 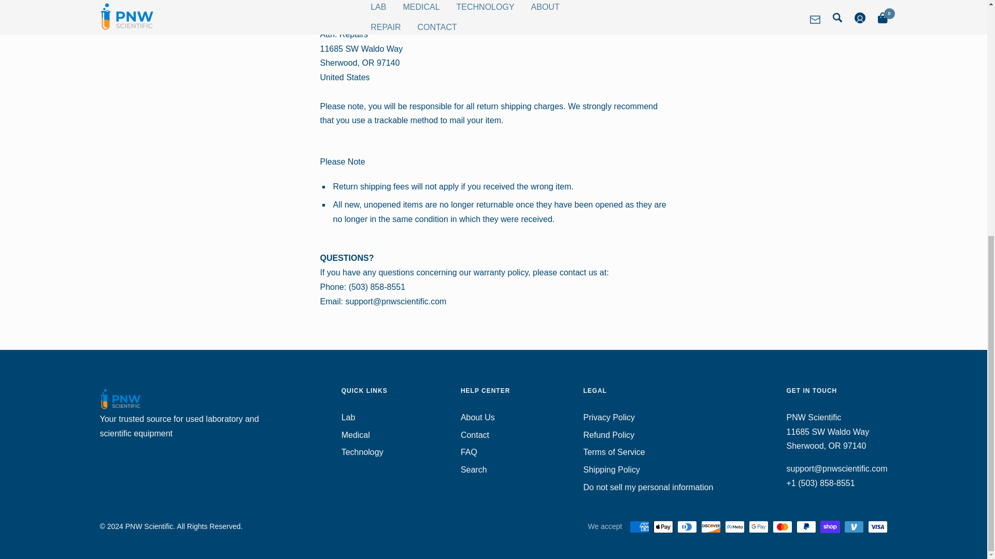 What do you see at coordinates (468, 452) in the screenshot?
I see `FAQ` at bounding box center [468, 452].